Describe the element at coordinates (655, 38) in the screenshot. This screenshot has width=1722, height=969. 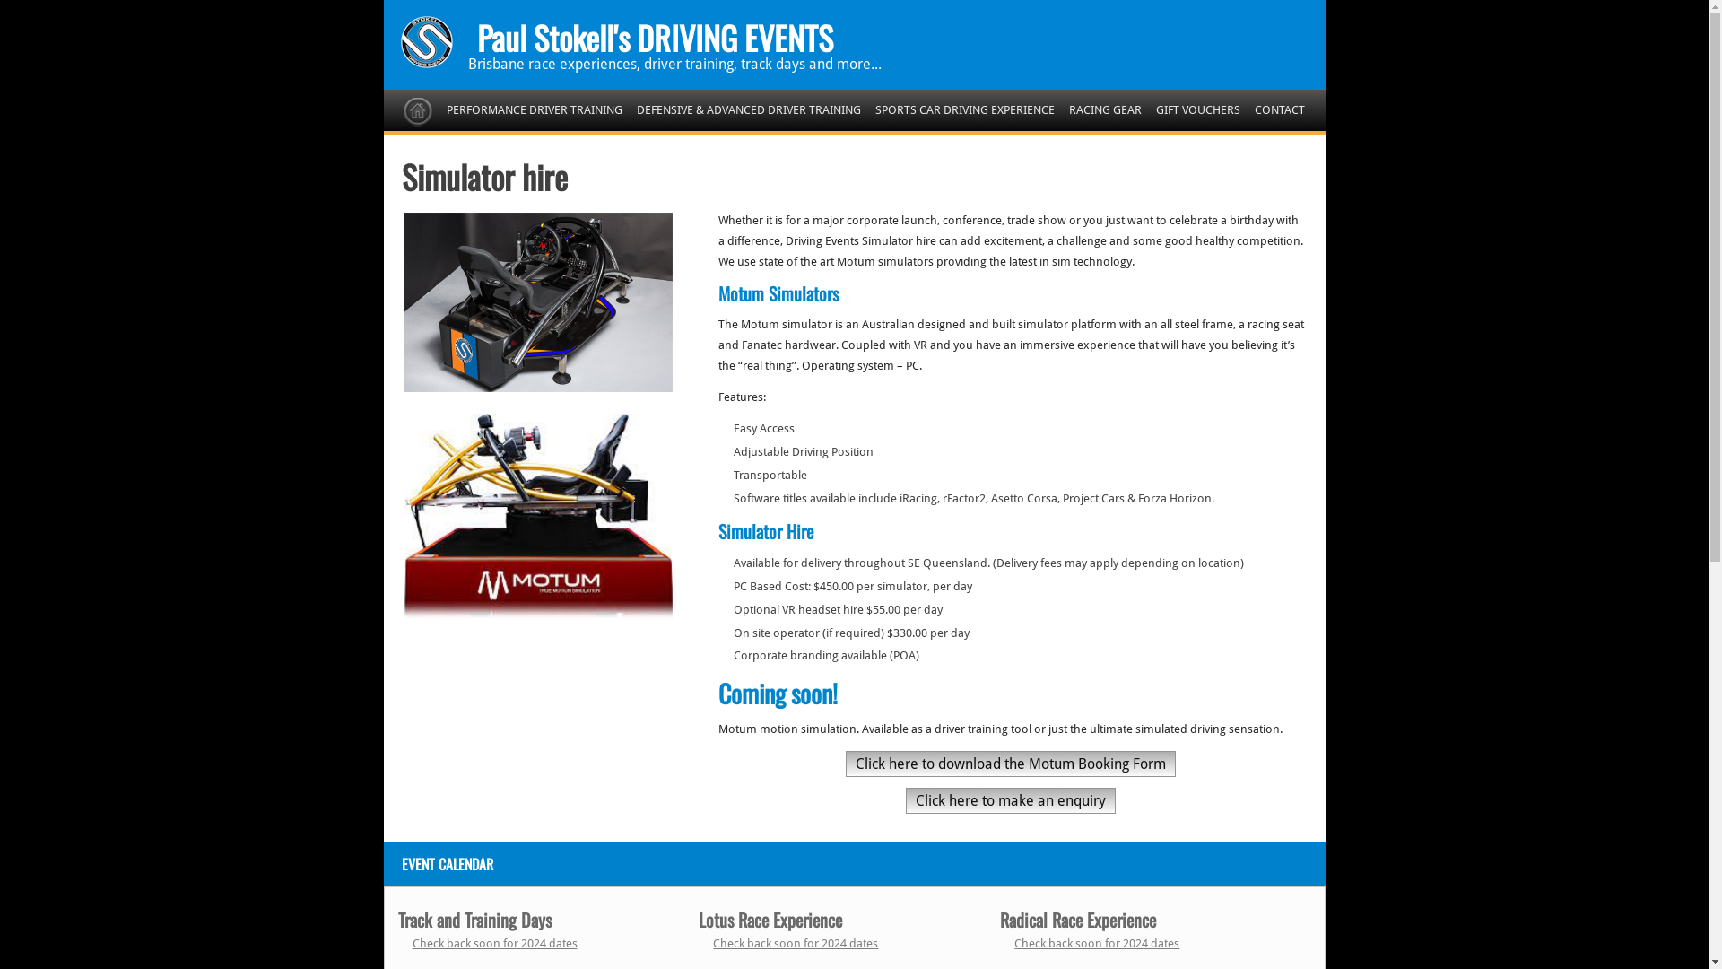
I see `Paul Stokell's DRIVING EVENTS` at that location.